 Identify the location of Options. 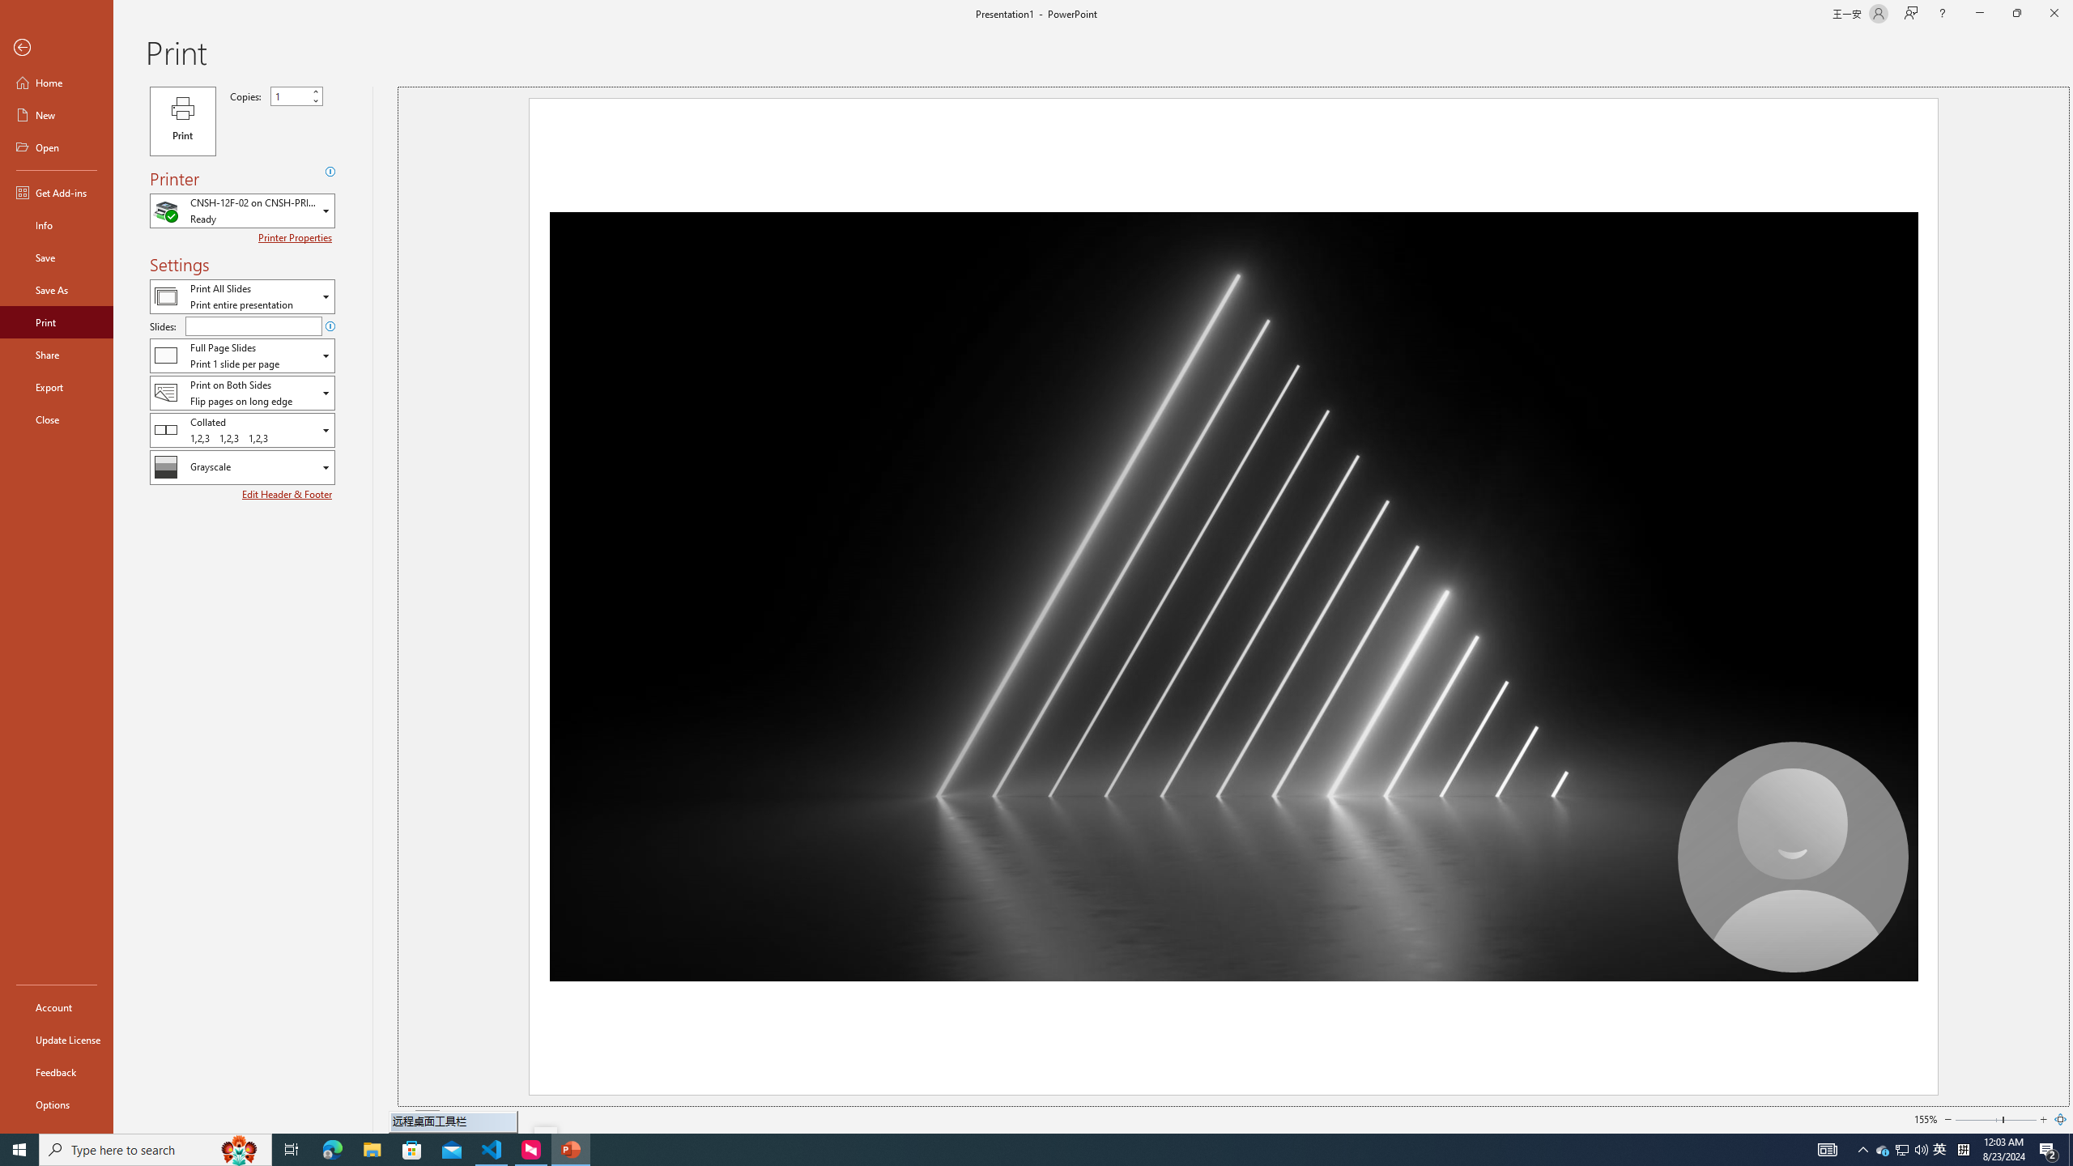
(57, 1104).